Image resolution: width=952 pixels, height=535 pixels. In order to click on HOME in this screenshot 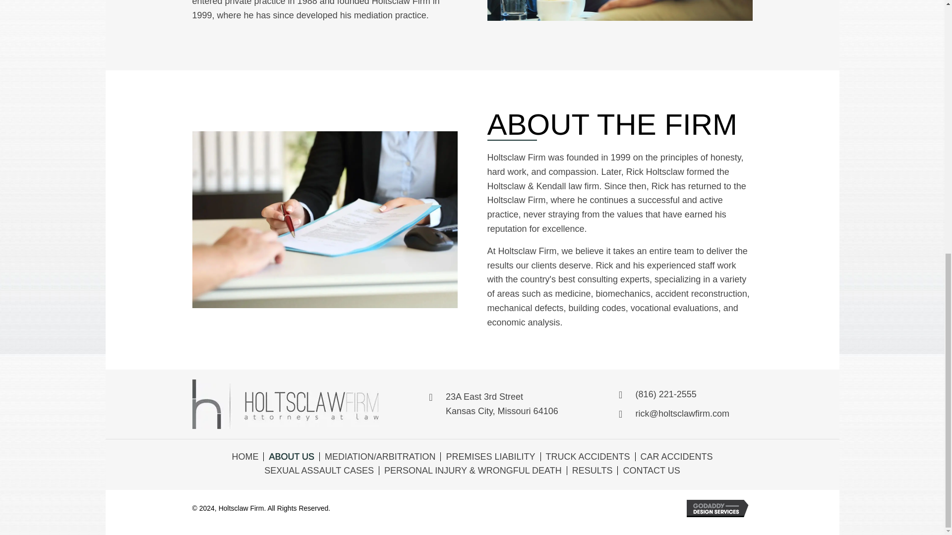, I will do `click(588, 456)`.